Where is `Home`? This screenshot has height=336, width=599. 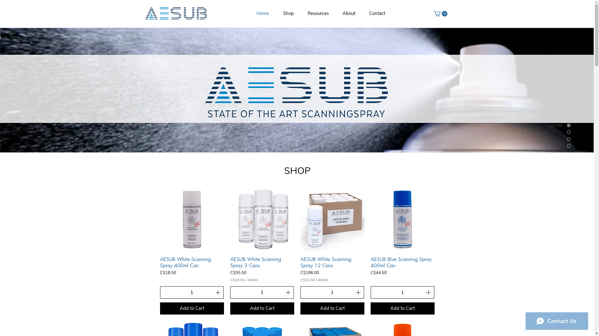
Home is located at coordinates (263, 14).